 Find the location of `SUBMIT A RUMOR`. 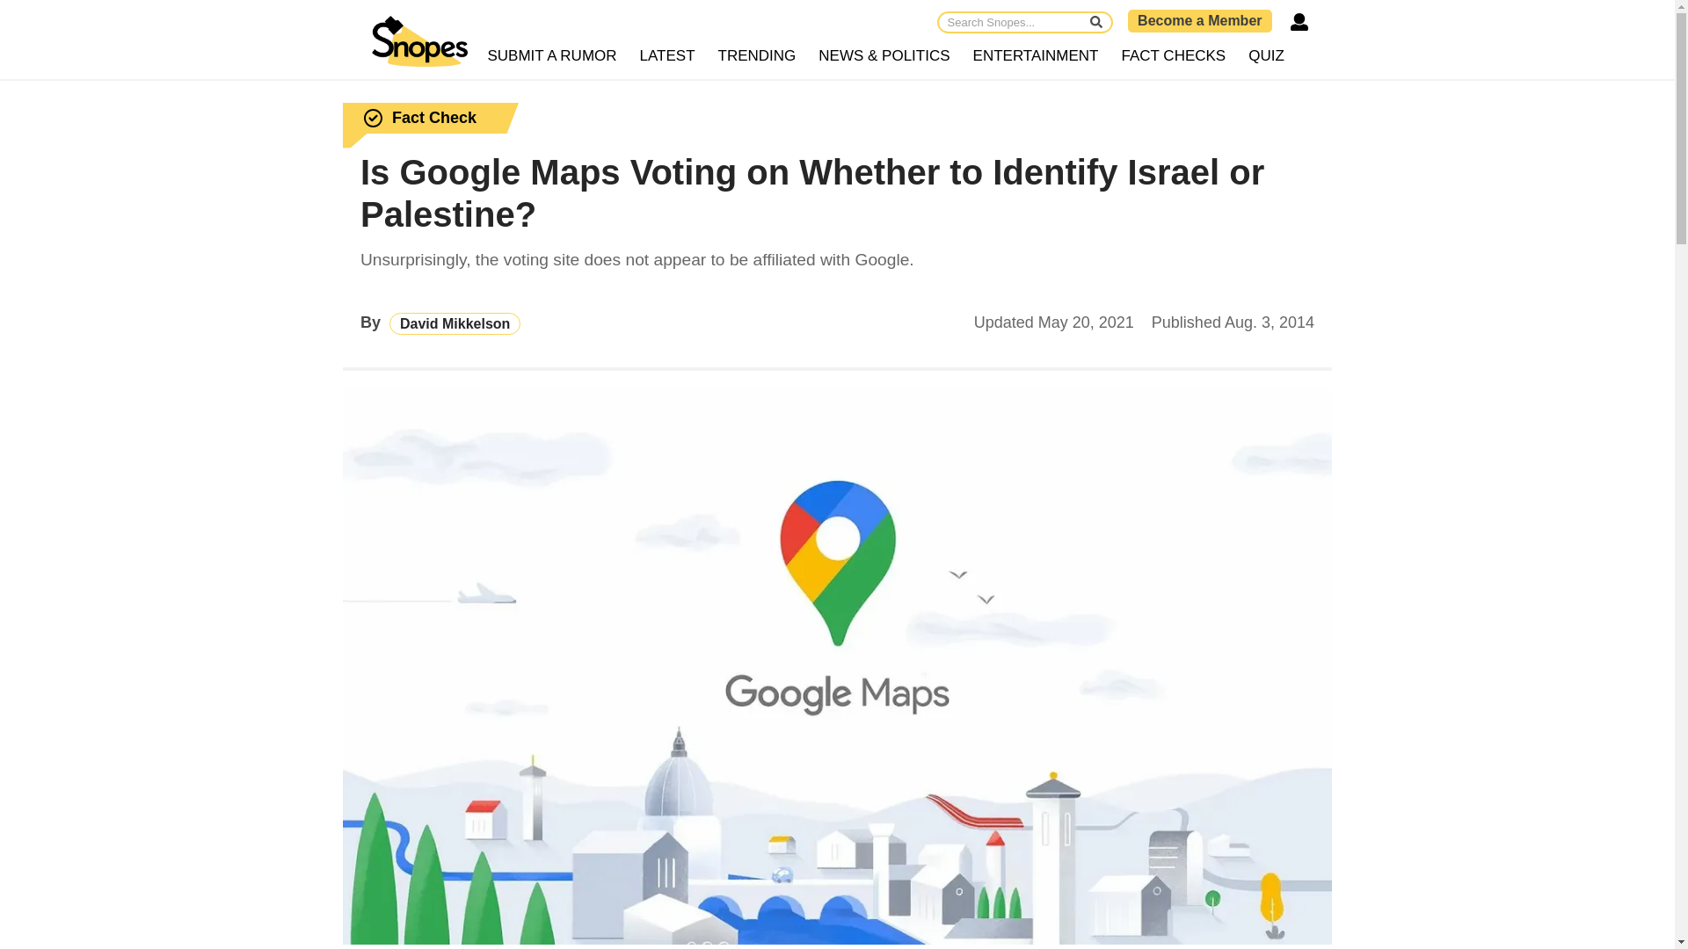

SUBMIT A RUMOR is located at coordinates (552, 56).